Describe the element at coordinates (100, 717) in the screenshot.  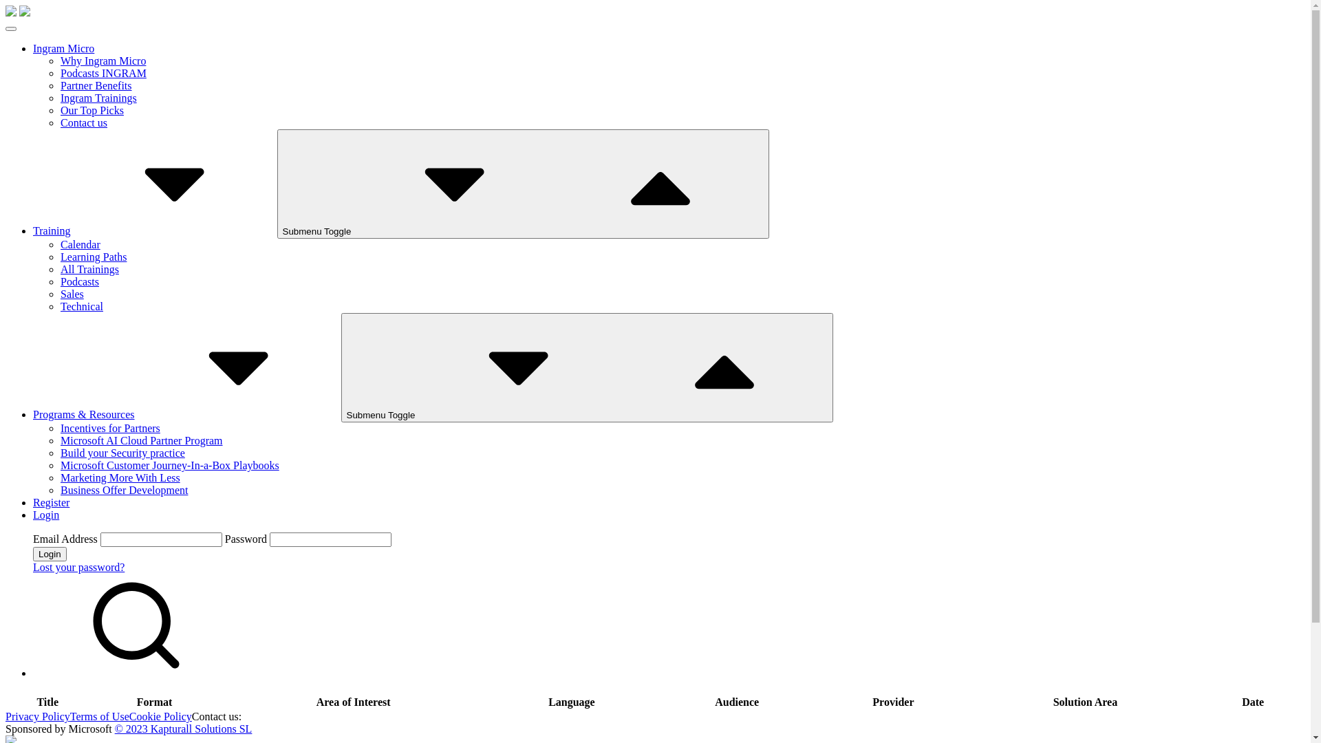
I see `Terms of Use` at that location.